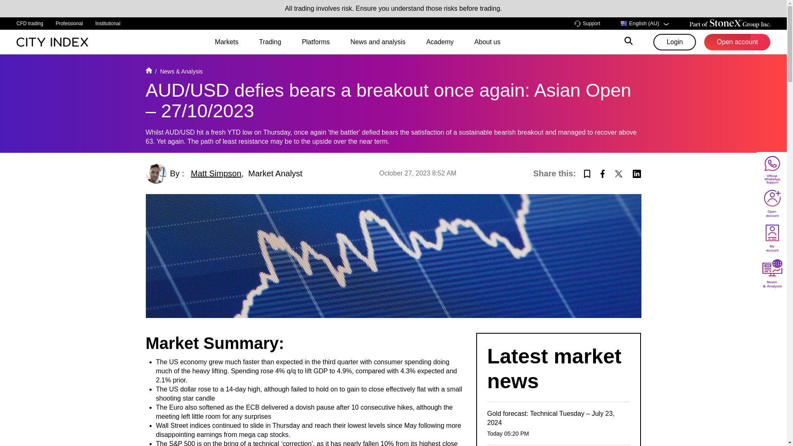 This screenshot has height=446, width=793. Describe the element at coordinates (107, 24) in the screenshot. I see `Institutional` at that location.